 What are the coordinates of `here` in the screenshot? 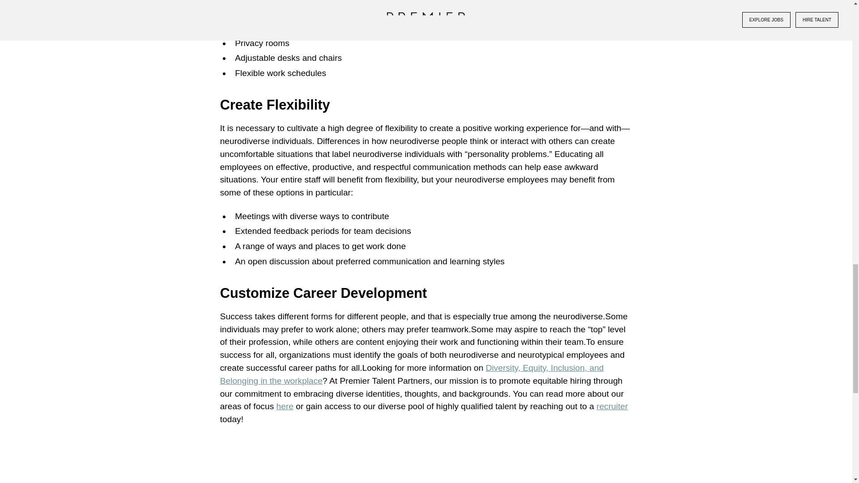 It's located at (285, 406).